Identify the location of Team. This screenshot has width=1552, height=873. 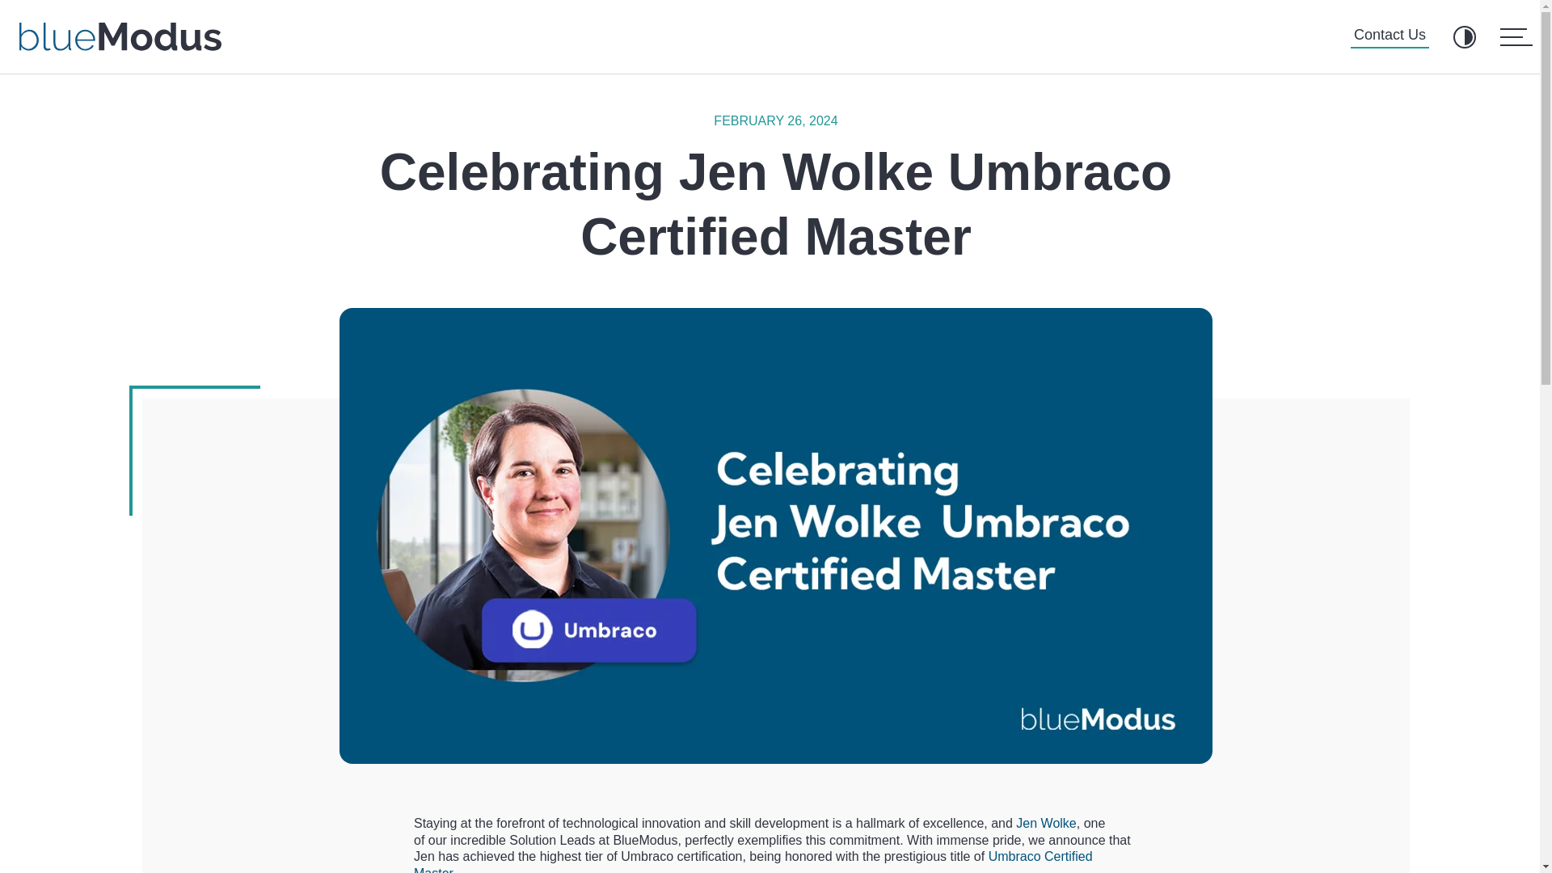
(904, 695).